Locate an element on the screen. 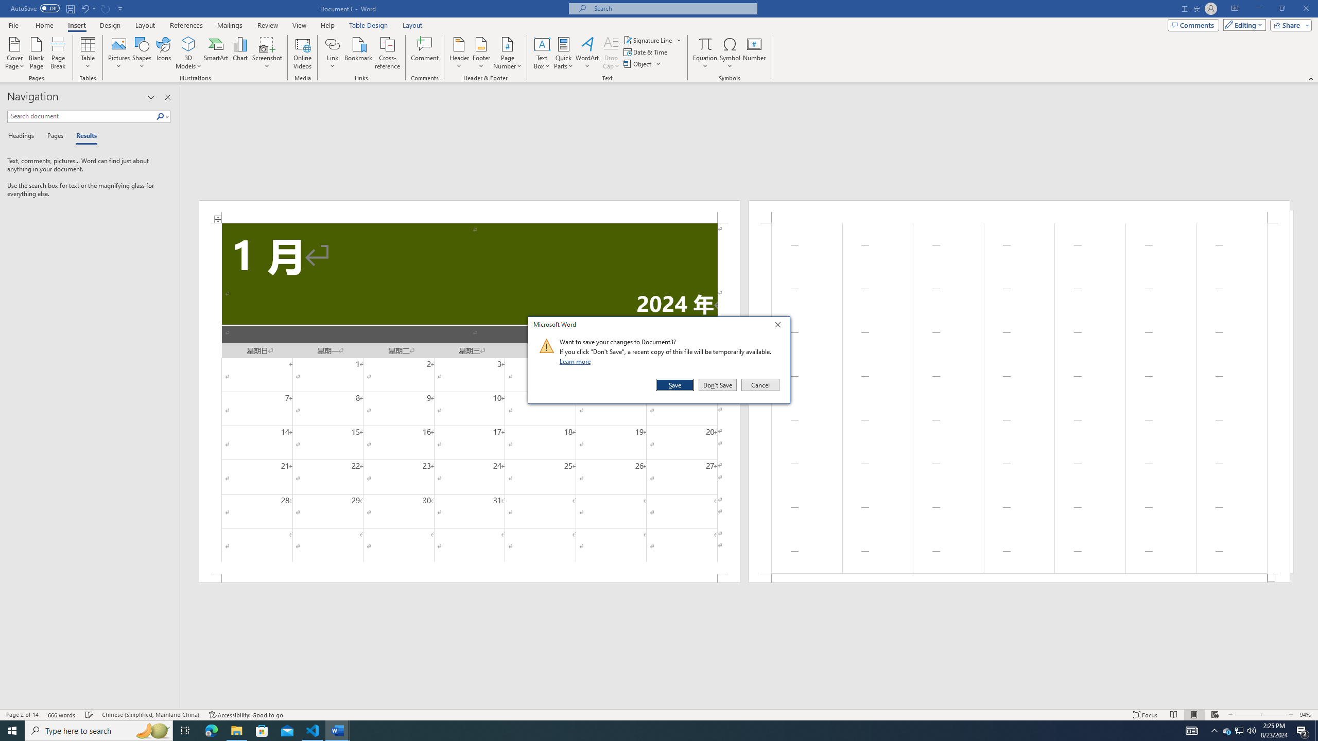 The width and height of the screenshot is (1318, 741). Symbol is located at coordinates (730, 53).